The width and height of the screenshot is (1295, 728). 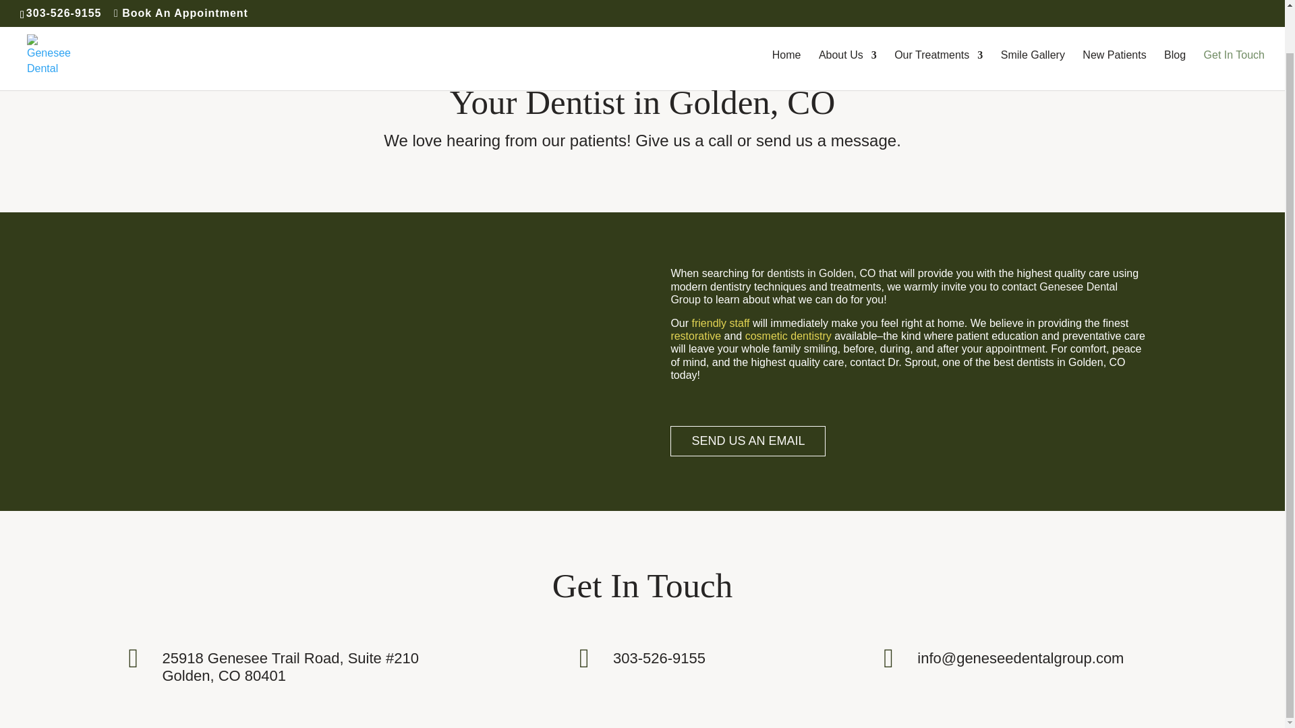 What do you see at coordinates (1114, 23) in the screenshot?
I see `New Patients` at bounding box center [1114, 23].